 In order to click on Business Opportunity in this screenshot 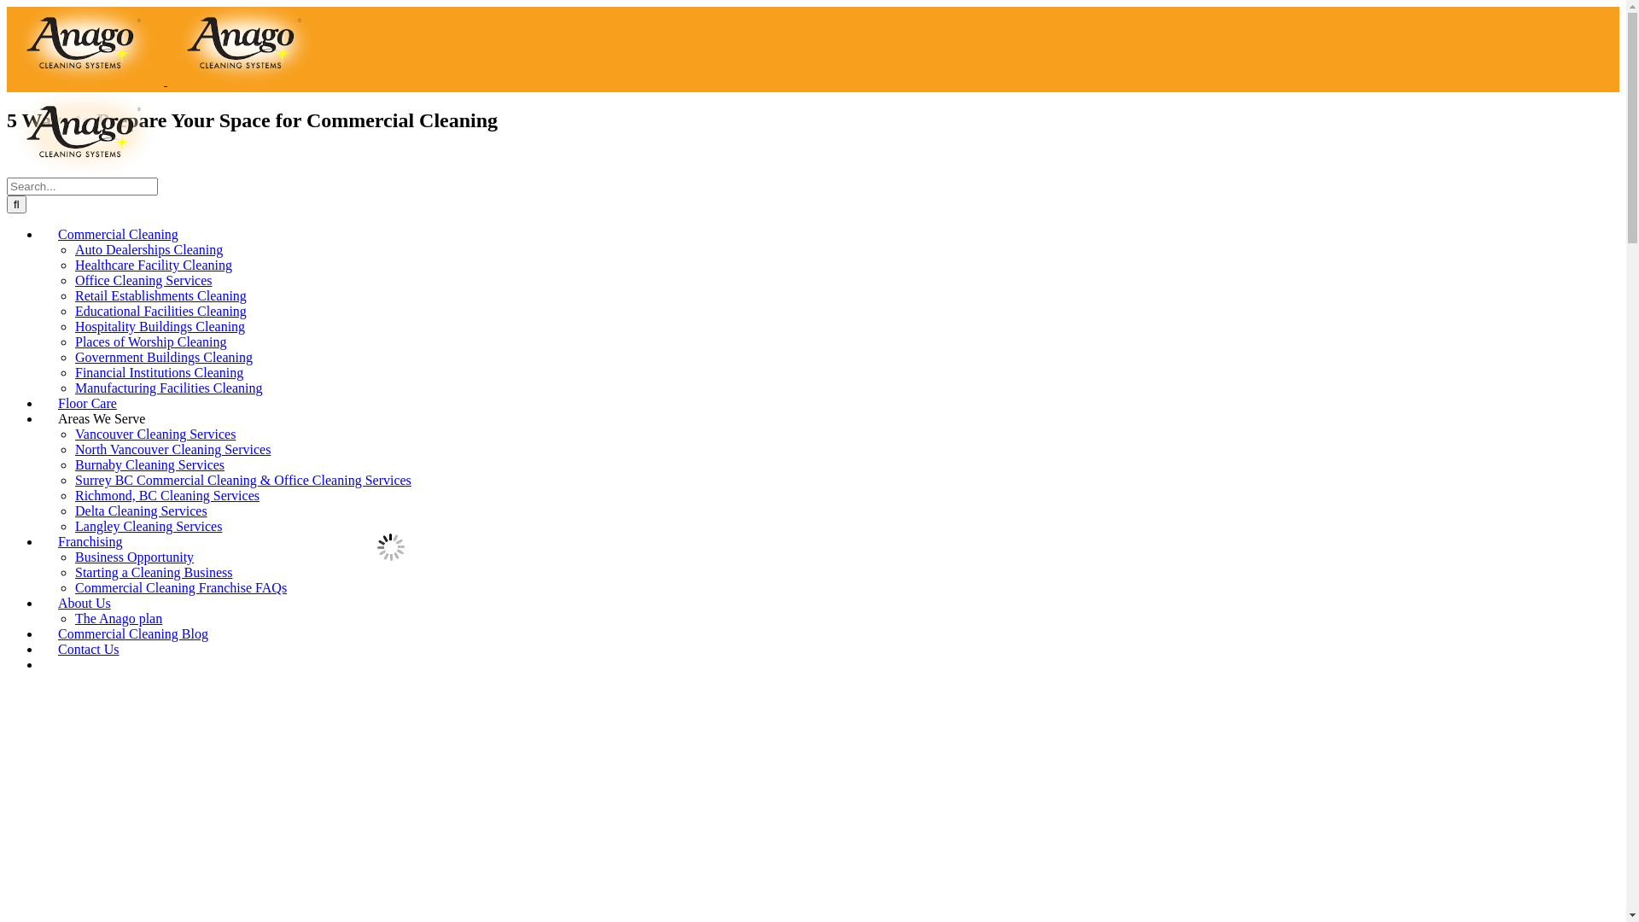, I will do `click(135, 557)`.